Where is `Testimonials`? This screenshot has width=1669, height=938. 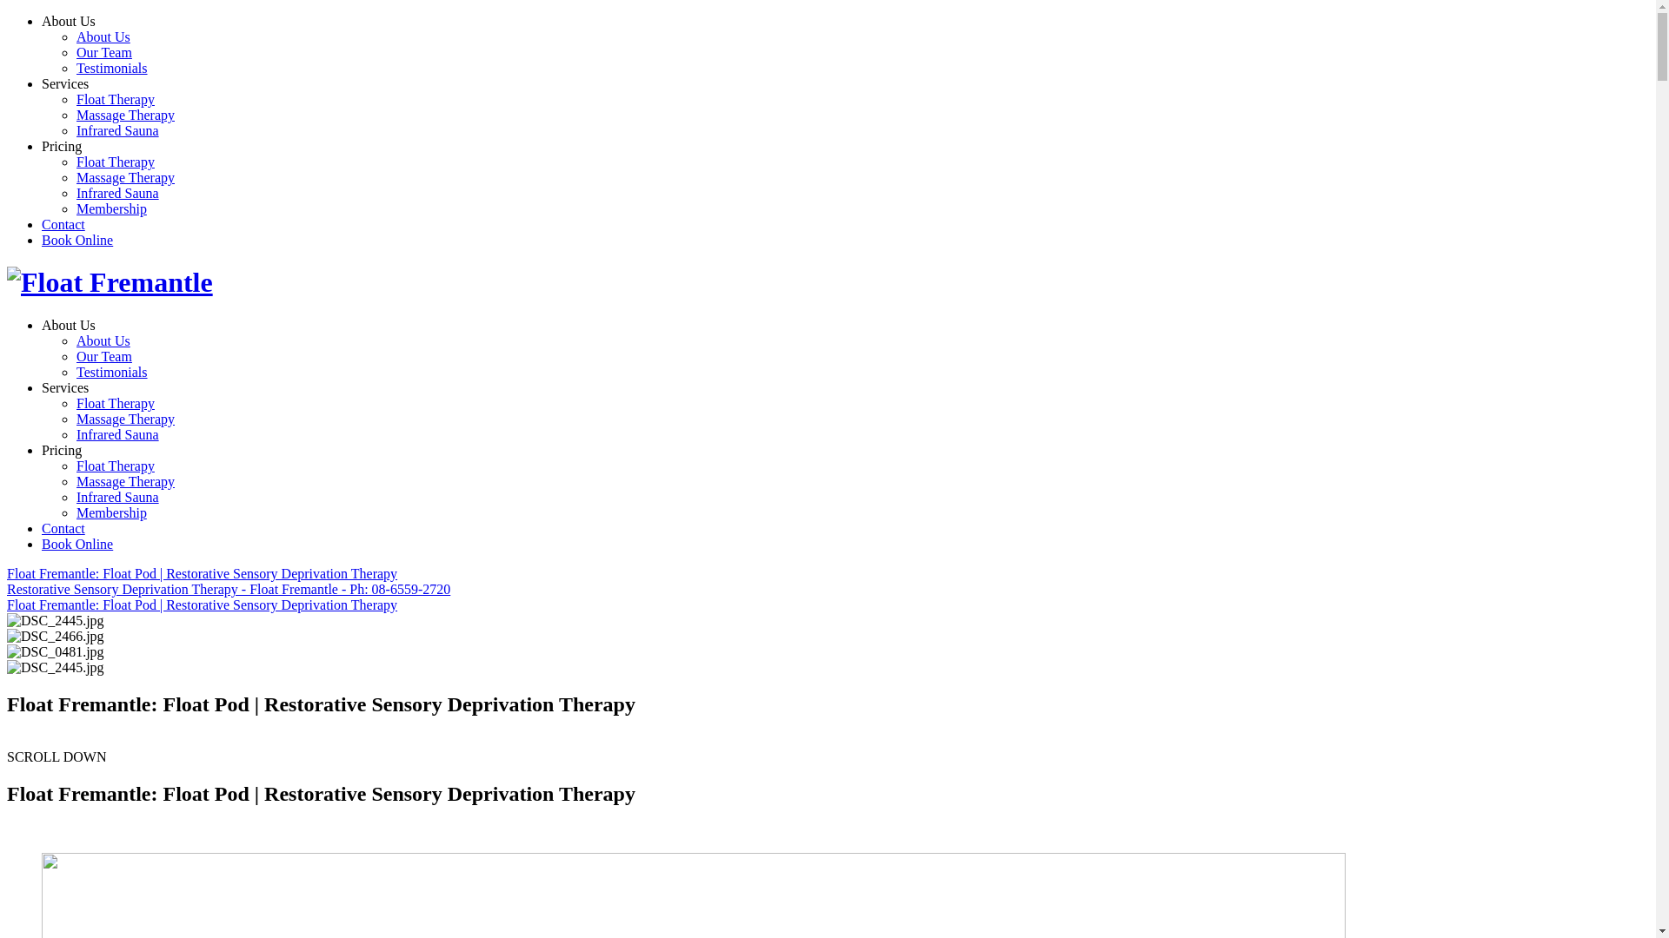 Testimonials is located at coordinates (112, 68).